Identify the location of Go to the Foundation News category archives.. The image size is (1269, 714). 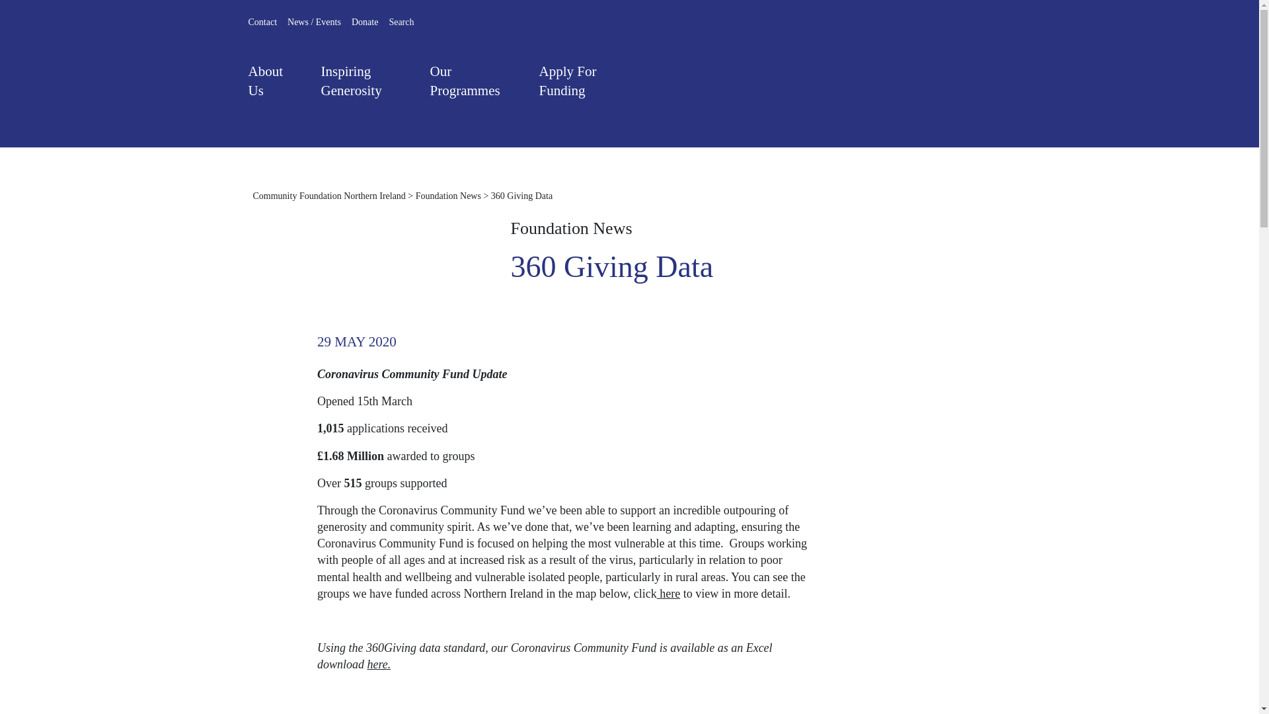
(448, 196).